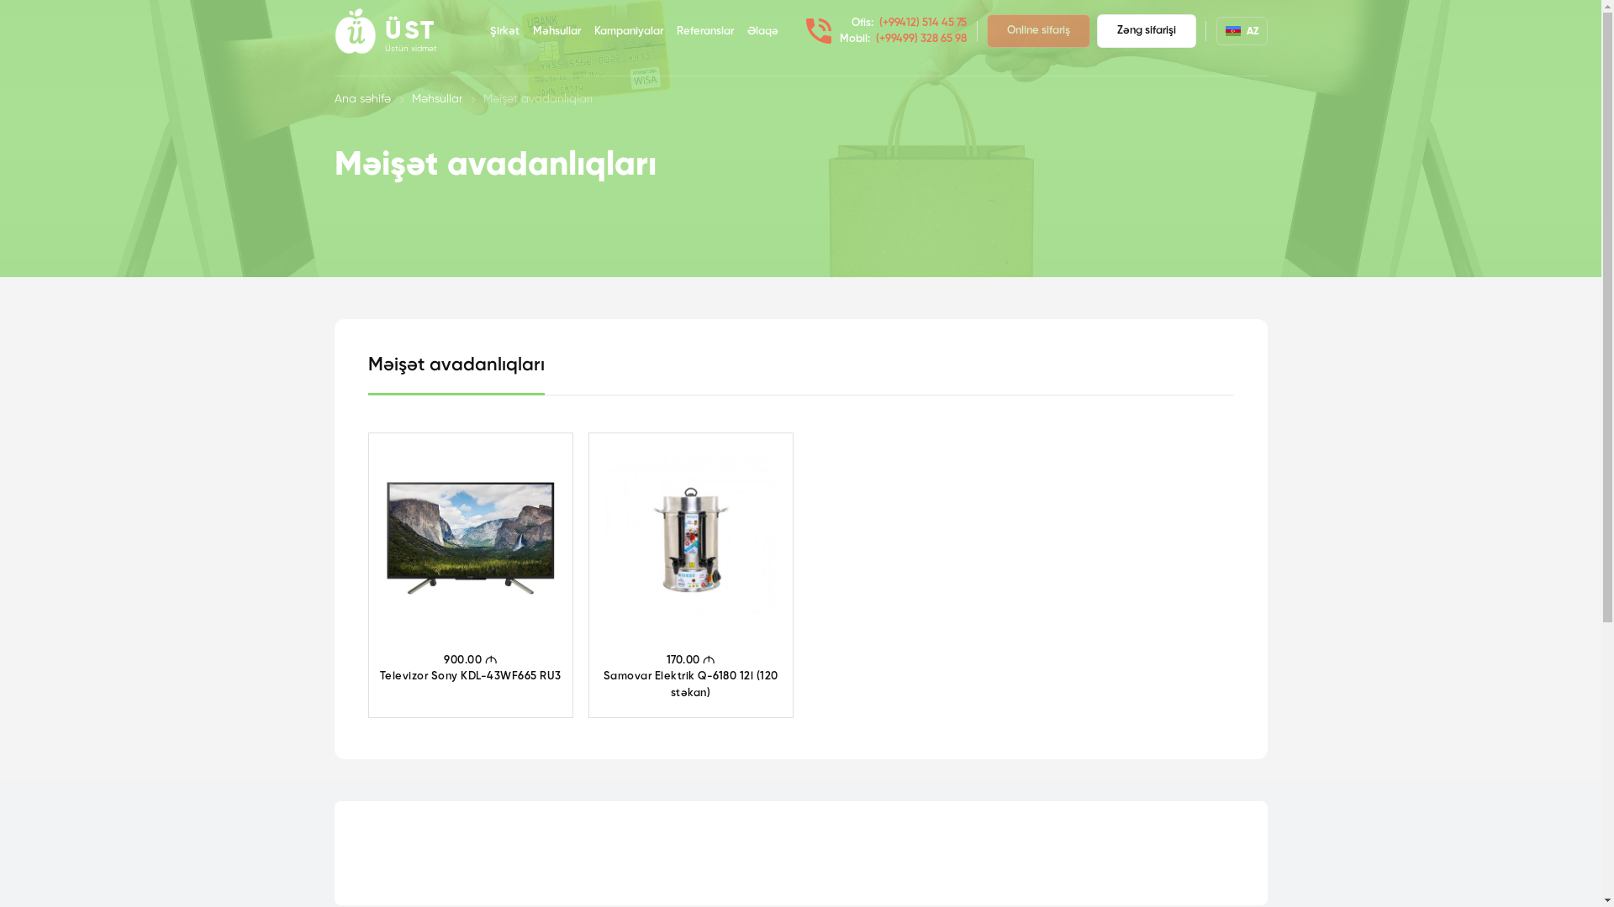 The height and width of the screenshot is (907, 1614). I want to click on (+99412) 514 45 75, so click(923, 24).